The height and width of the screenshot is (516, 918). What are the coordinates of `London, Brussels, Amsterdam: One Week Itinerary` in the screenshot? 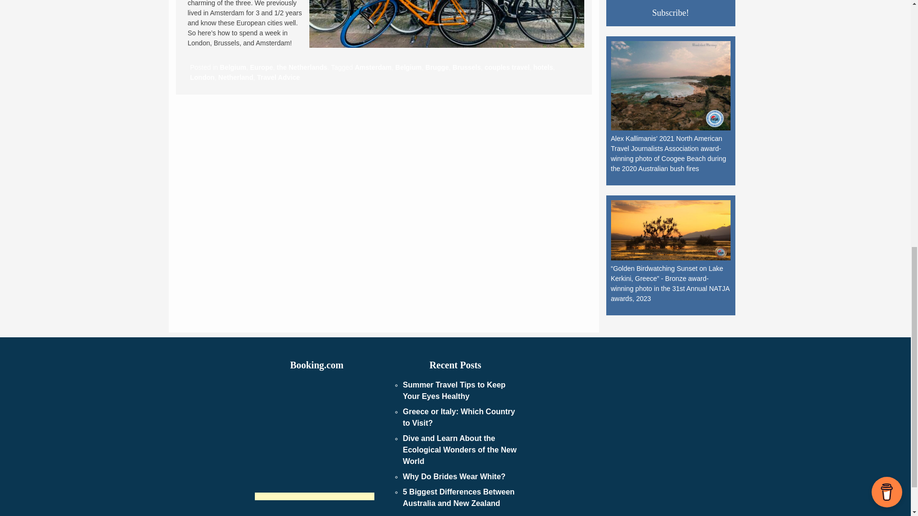 It's located at (447, 24).